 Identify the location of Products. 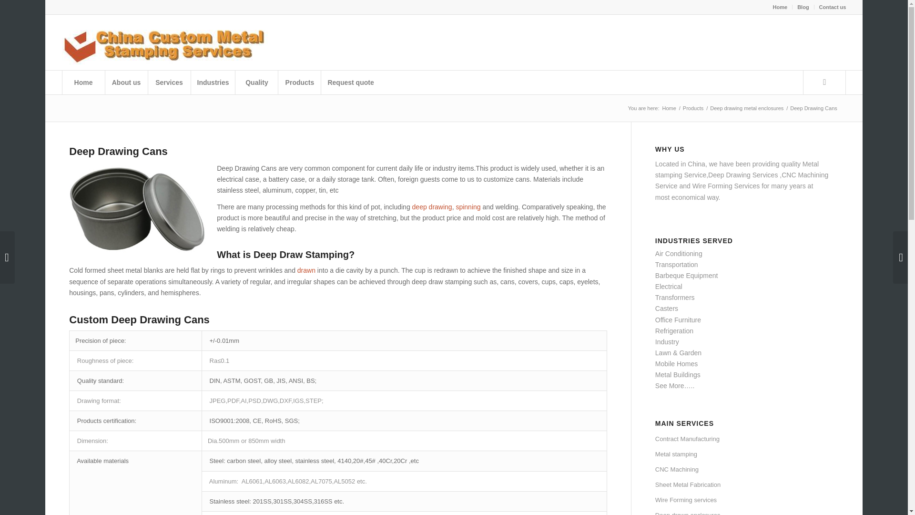
(299, 82).